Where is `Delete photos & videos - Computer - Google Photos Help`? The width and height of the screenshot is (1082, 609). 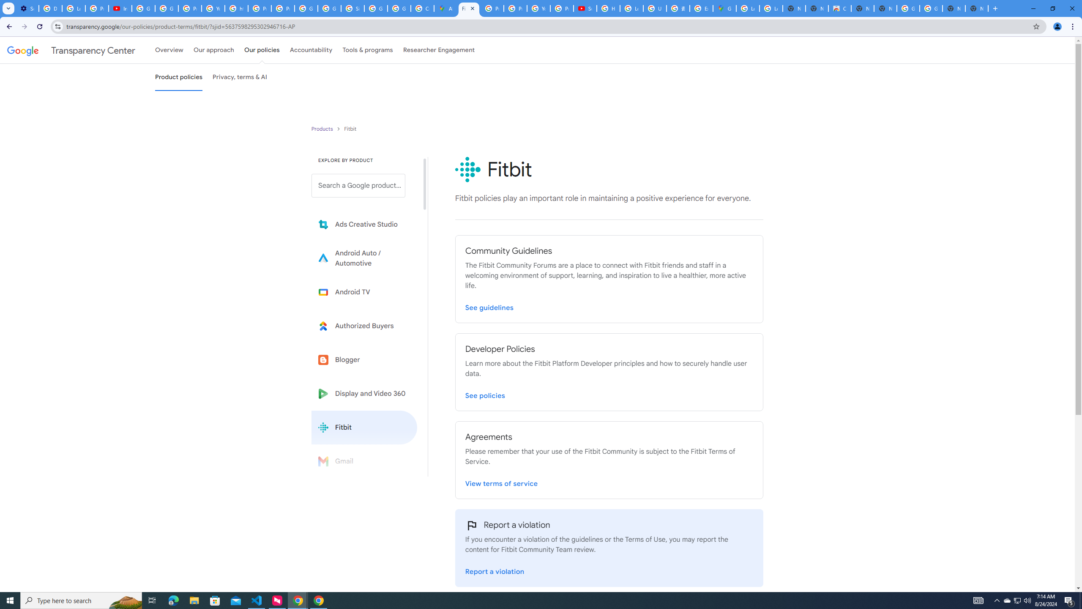 Delete photos & videos - Computer - Google Photos Help is located at coordinates (50, 8).